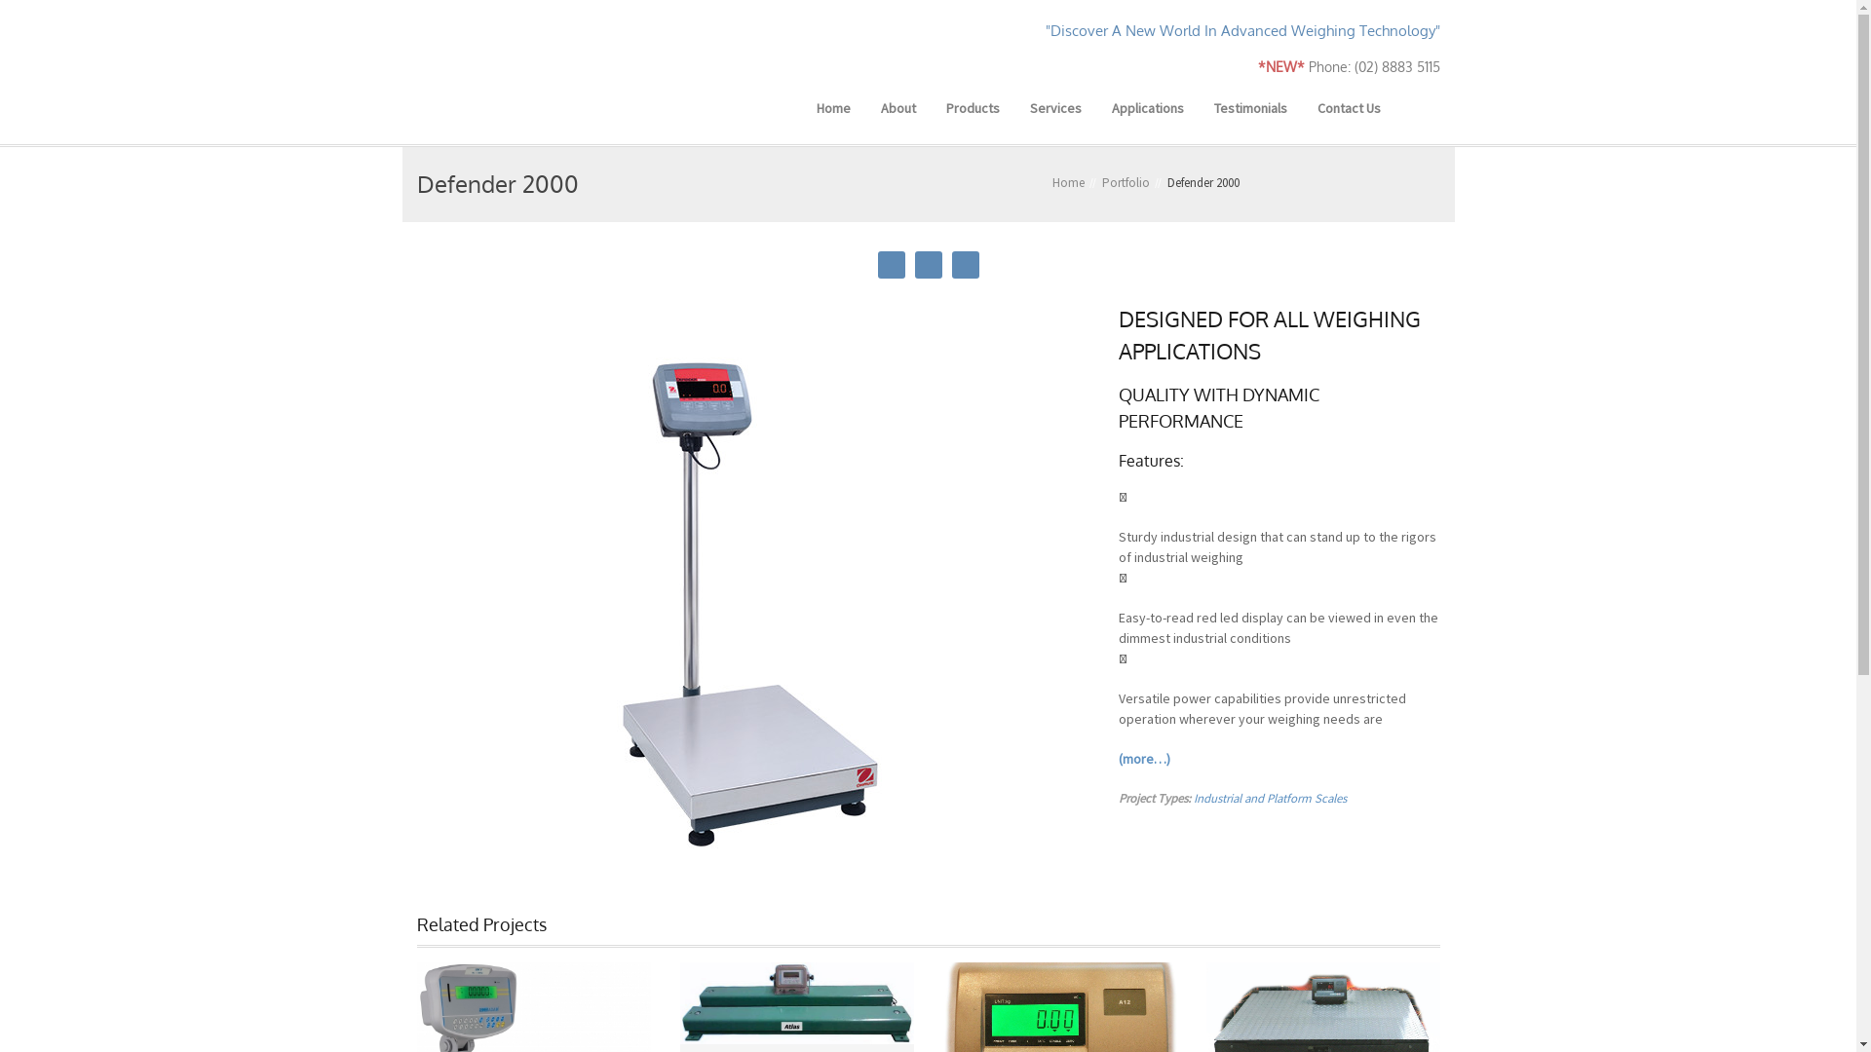  What do you see at coordinates (82, 14) in the screenshot?
I see `Search` at bounding box center [82, 14].